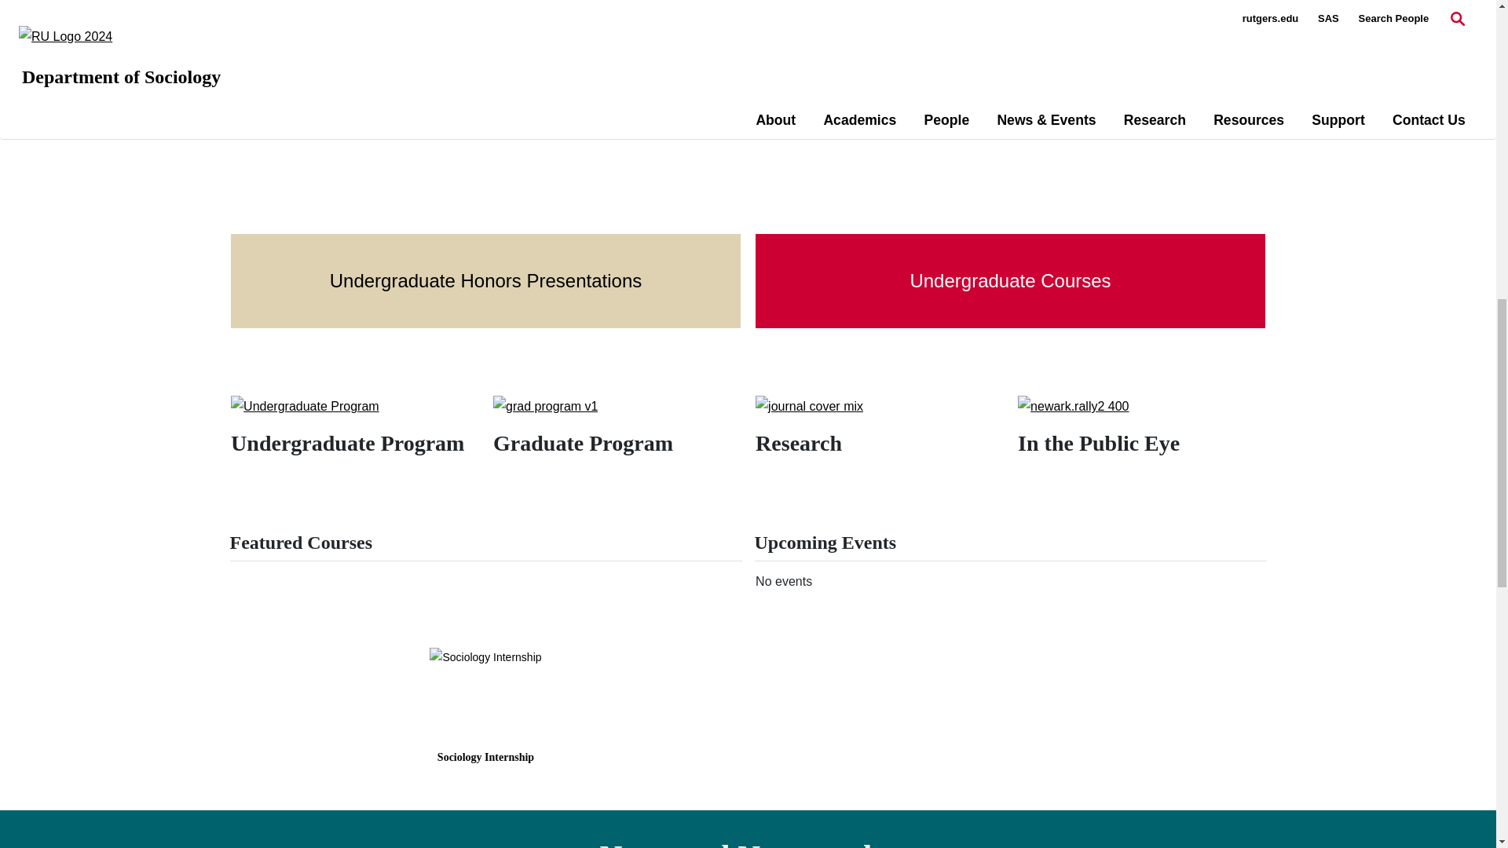  What do you see at coordinates (485, 757) in the screenshot?
I see ` Sociology Internship` at bounding box center [485, 757].